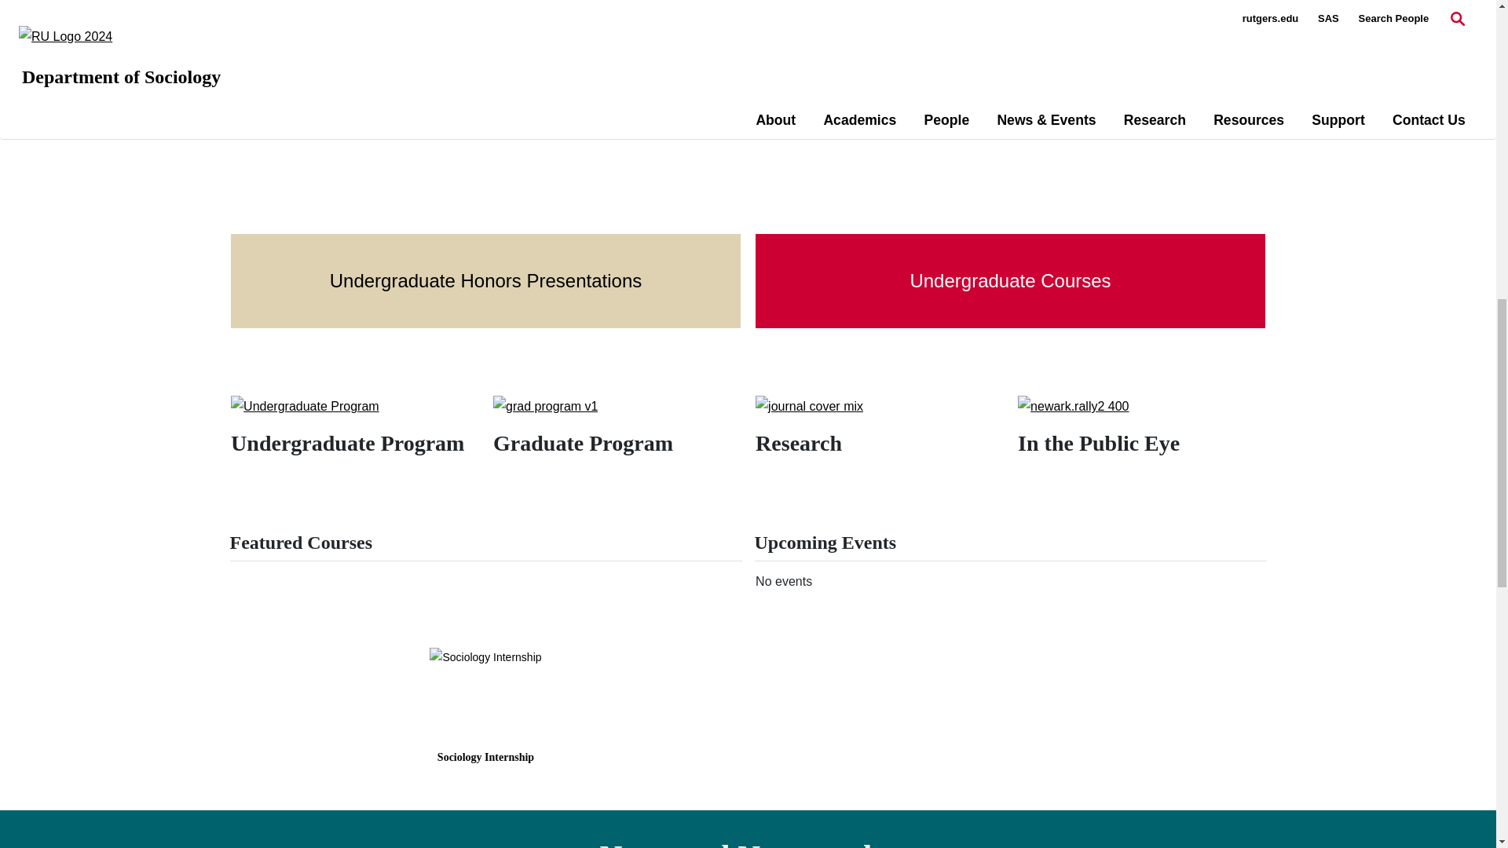  What do you see at coordinates (485, 757) in the screenshot?
I see ` Sociology Internship` at bounding box center [485, 757].